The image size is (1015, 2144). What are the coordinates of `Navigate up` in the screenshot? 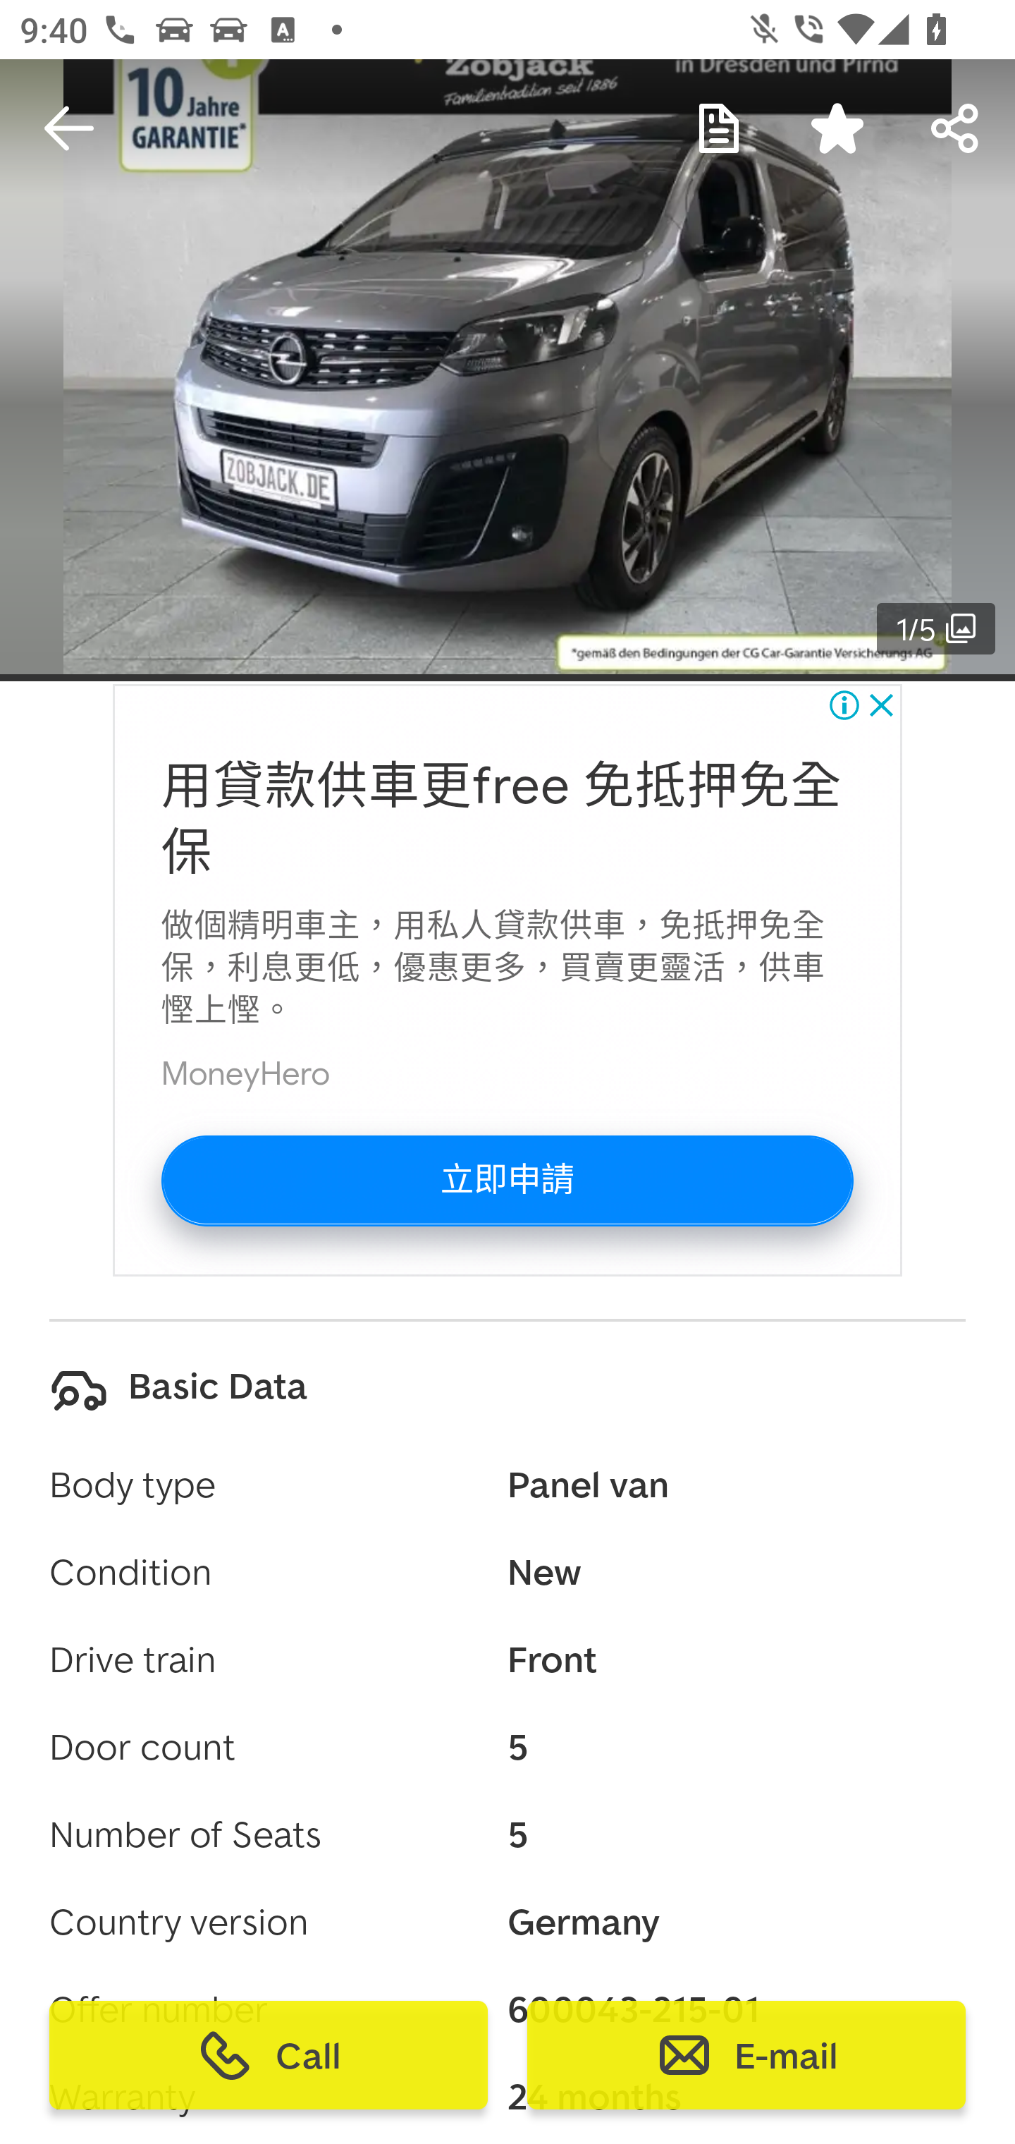 It's located at (69, 128).